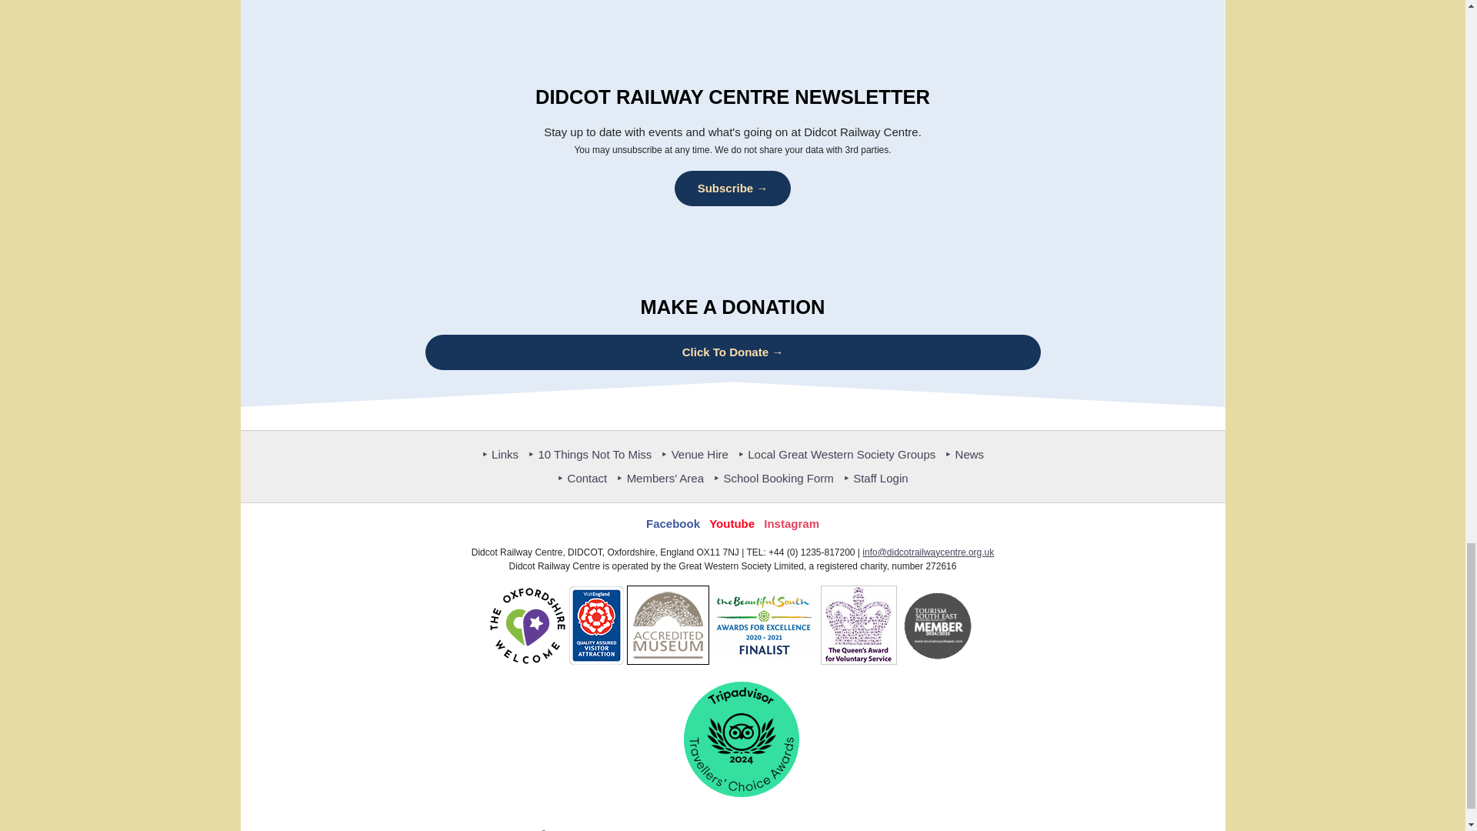  What do you see at coordinates (673, 523) in the screenshot?
I see `Facebook` at bounding box center [673, 523].